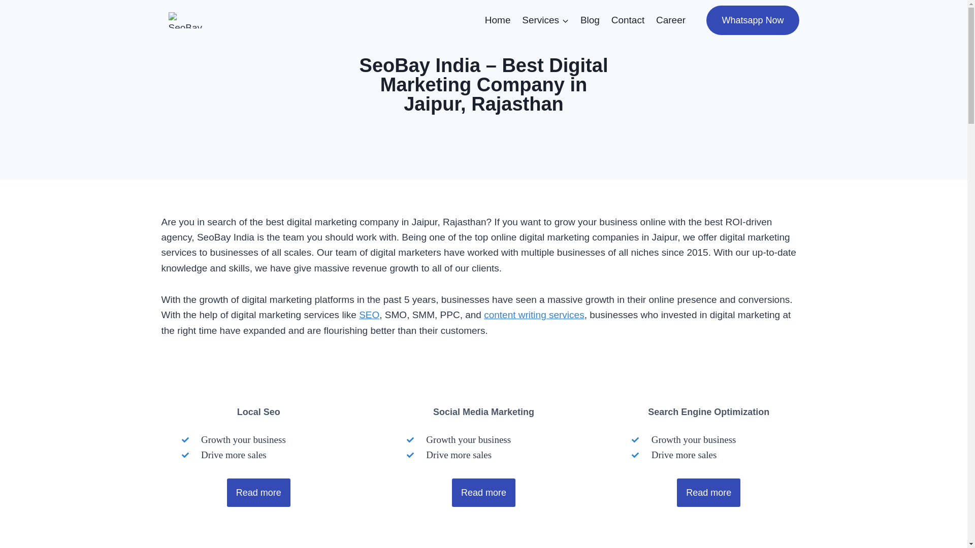  Describe the element at coordinates (545, 19) in the screenshot. I see `Services` at that location.